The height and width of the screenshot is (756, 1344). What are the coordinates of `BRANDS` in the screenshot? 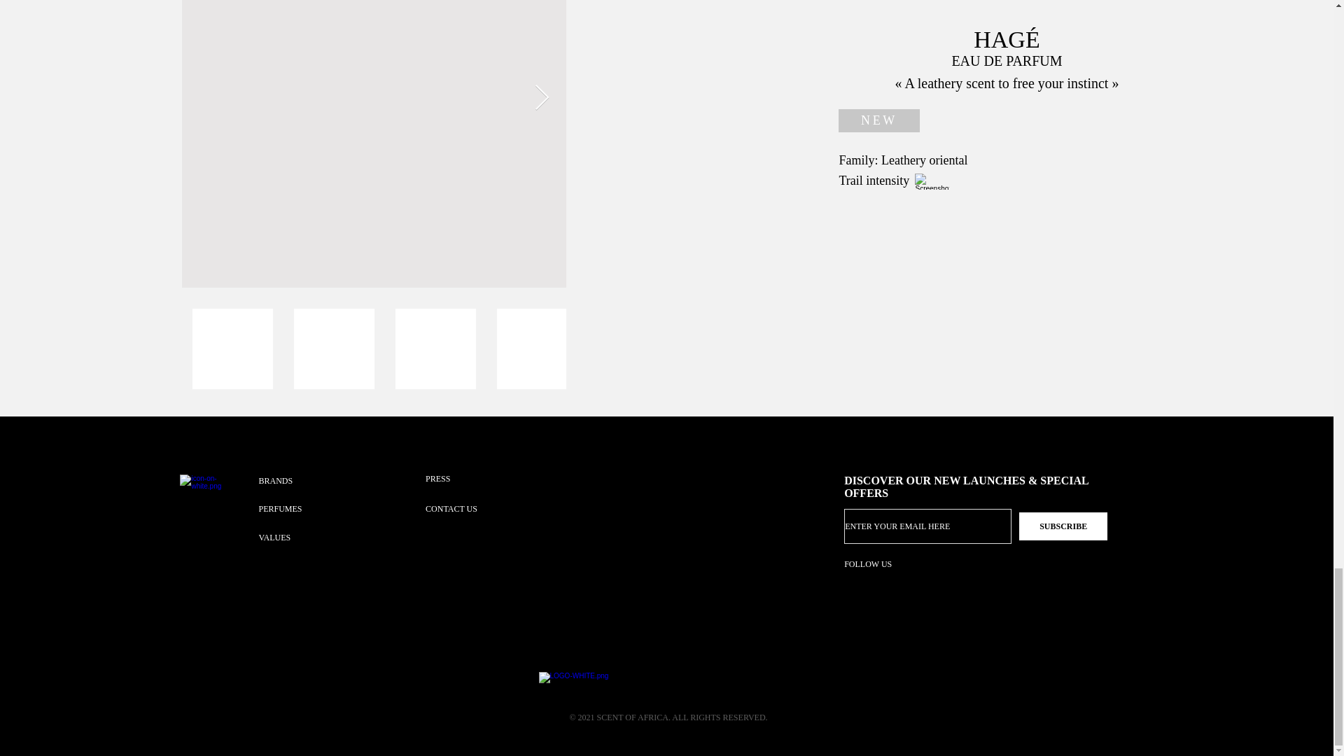 It's located at (298, 481).